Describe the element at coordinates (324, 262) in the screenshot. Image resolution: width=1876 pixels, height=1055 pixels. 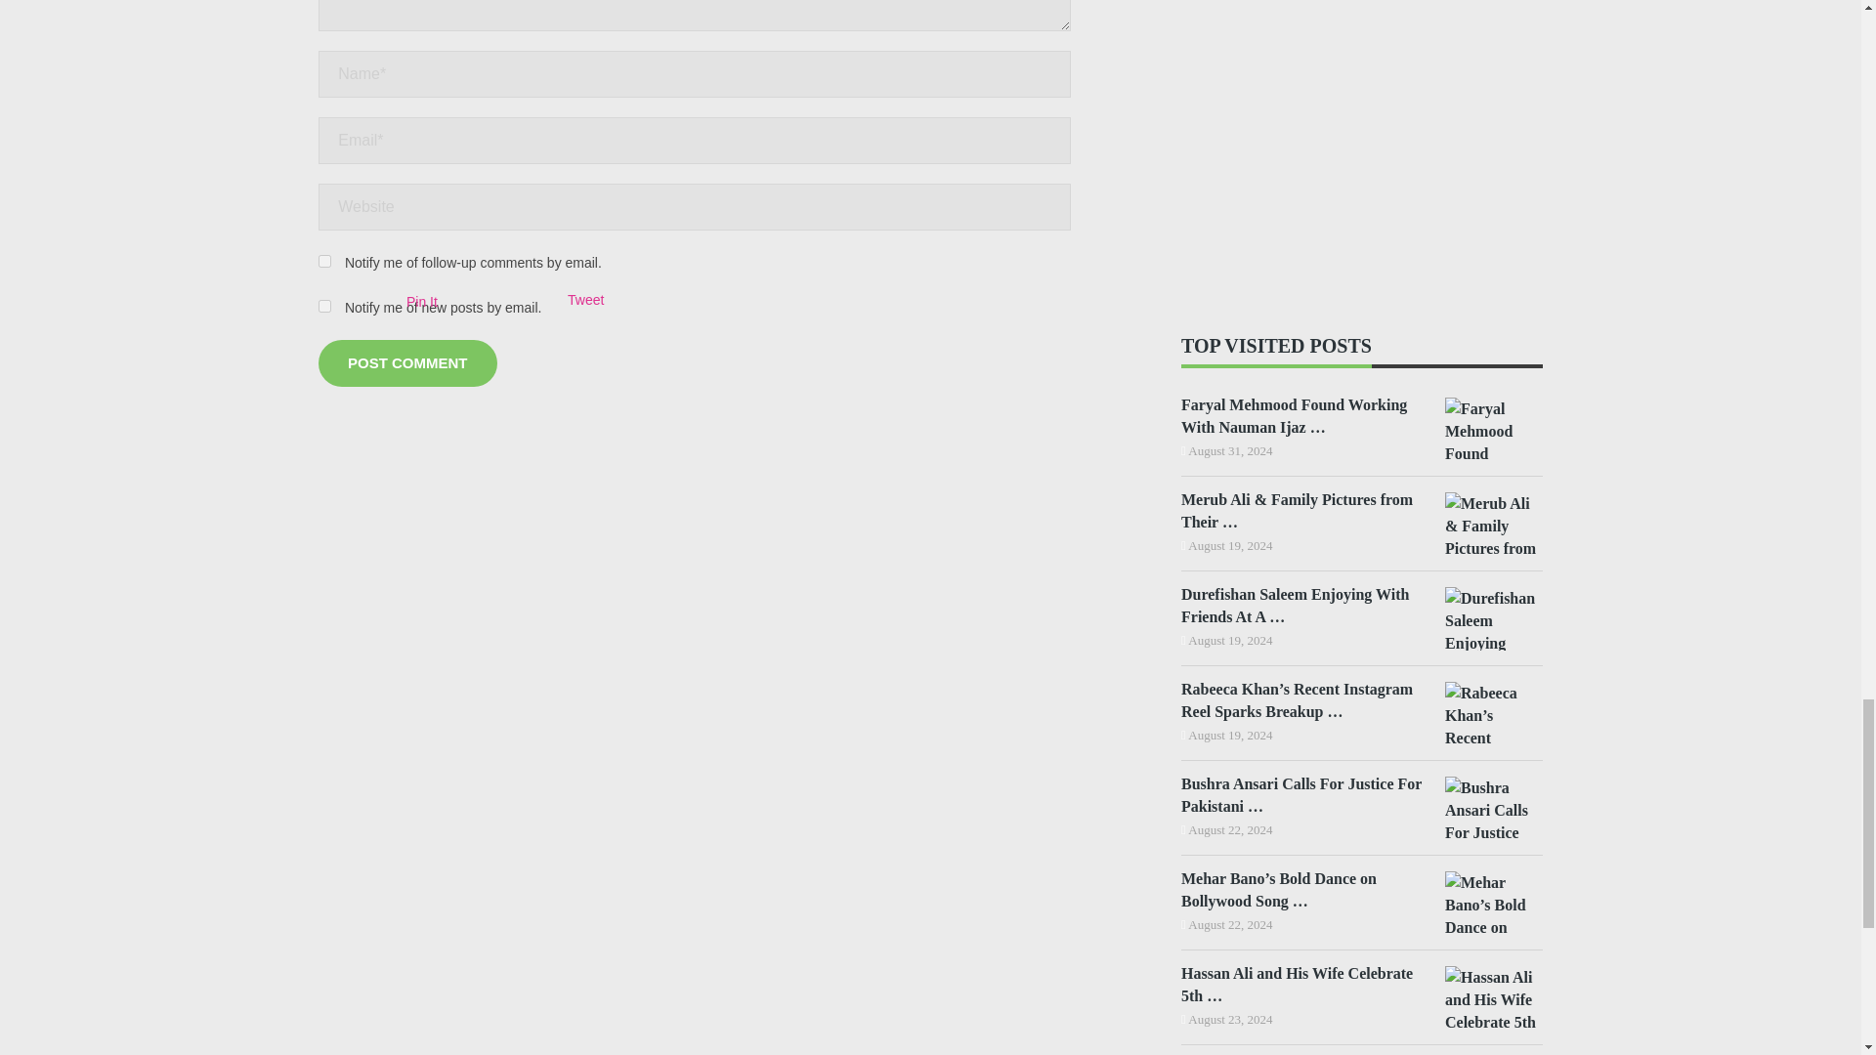
I see `subscribe` at that location.